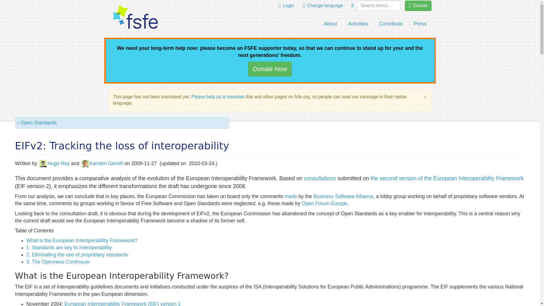 The image size is (544, 306). I want to click on Hugo Roy, so click(54, 163).